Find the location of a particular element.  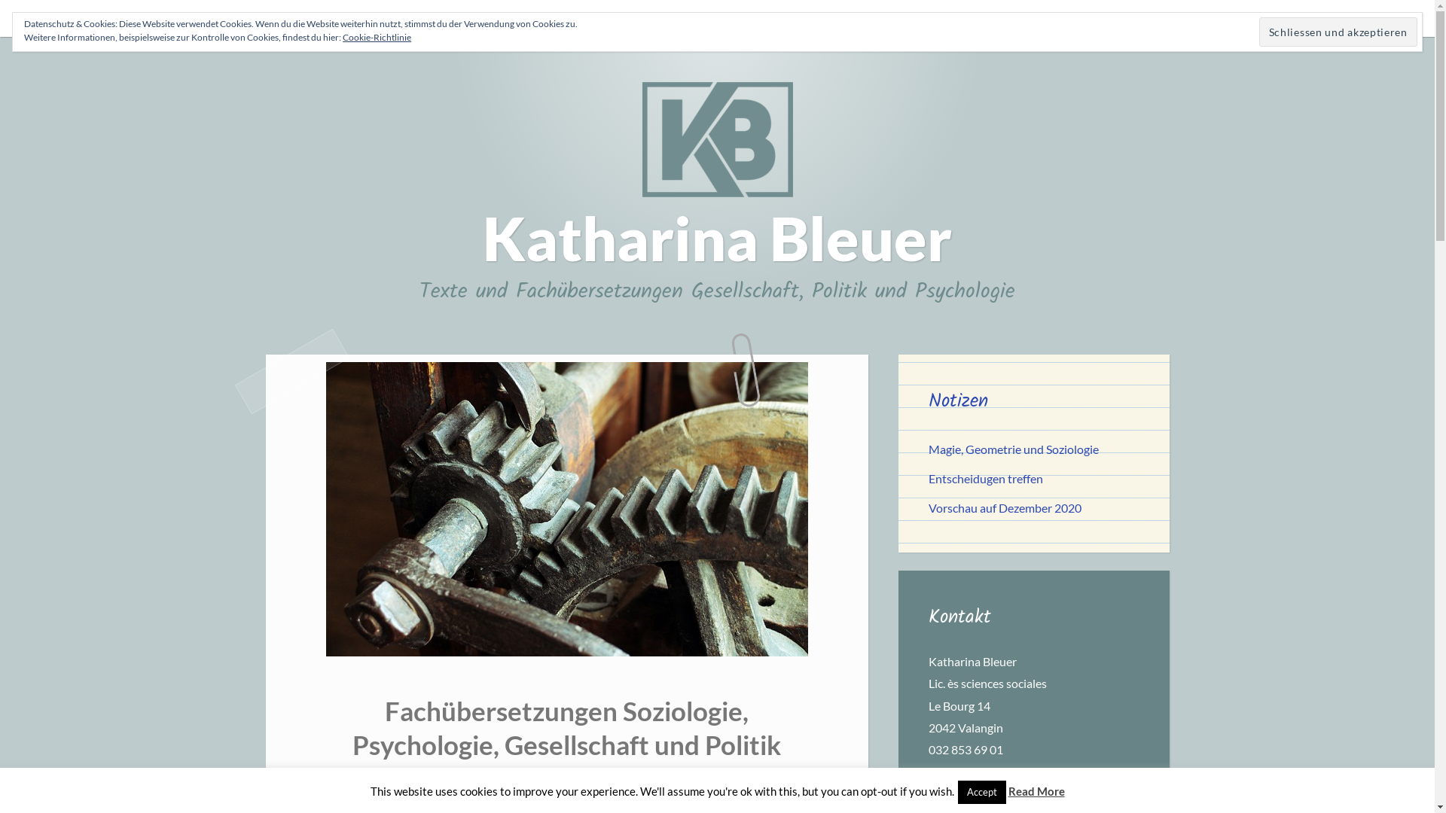

buchstabensalat.ch is located at coordinates (1033, 793).